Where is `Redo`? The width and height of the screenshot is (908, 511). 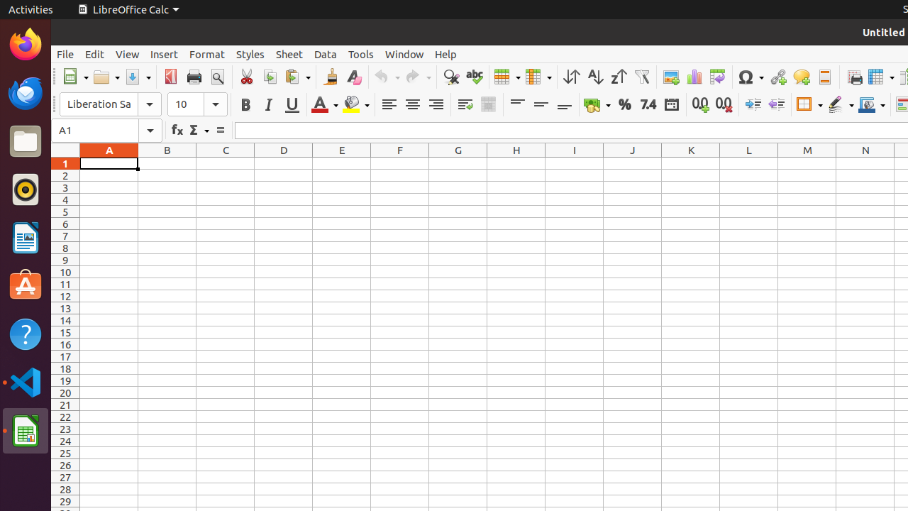
Redo is located at coordinates (418, 77).